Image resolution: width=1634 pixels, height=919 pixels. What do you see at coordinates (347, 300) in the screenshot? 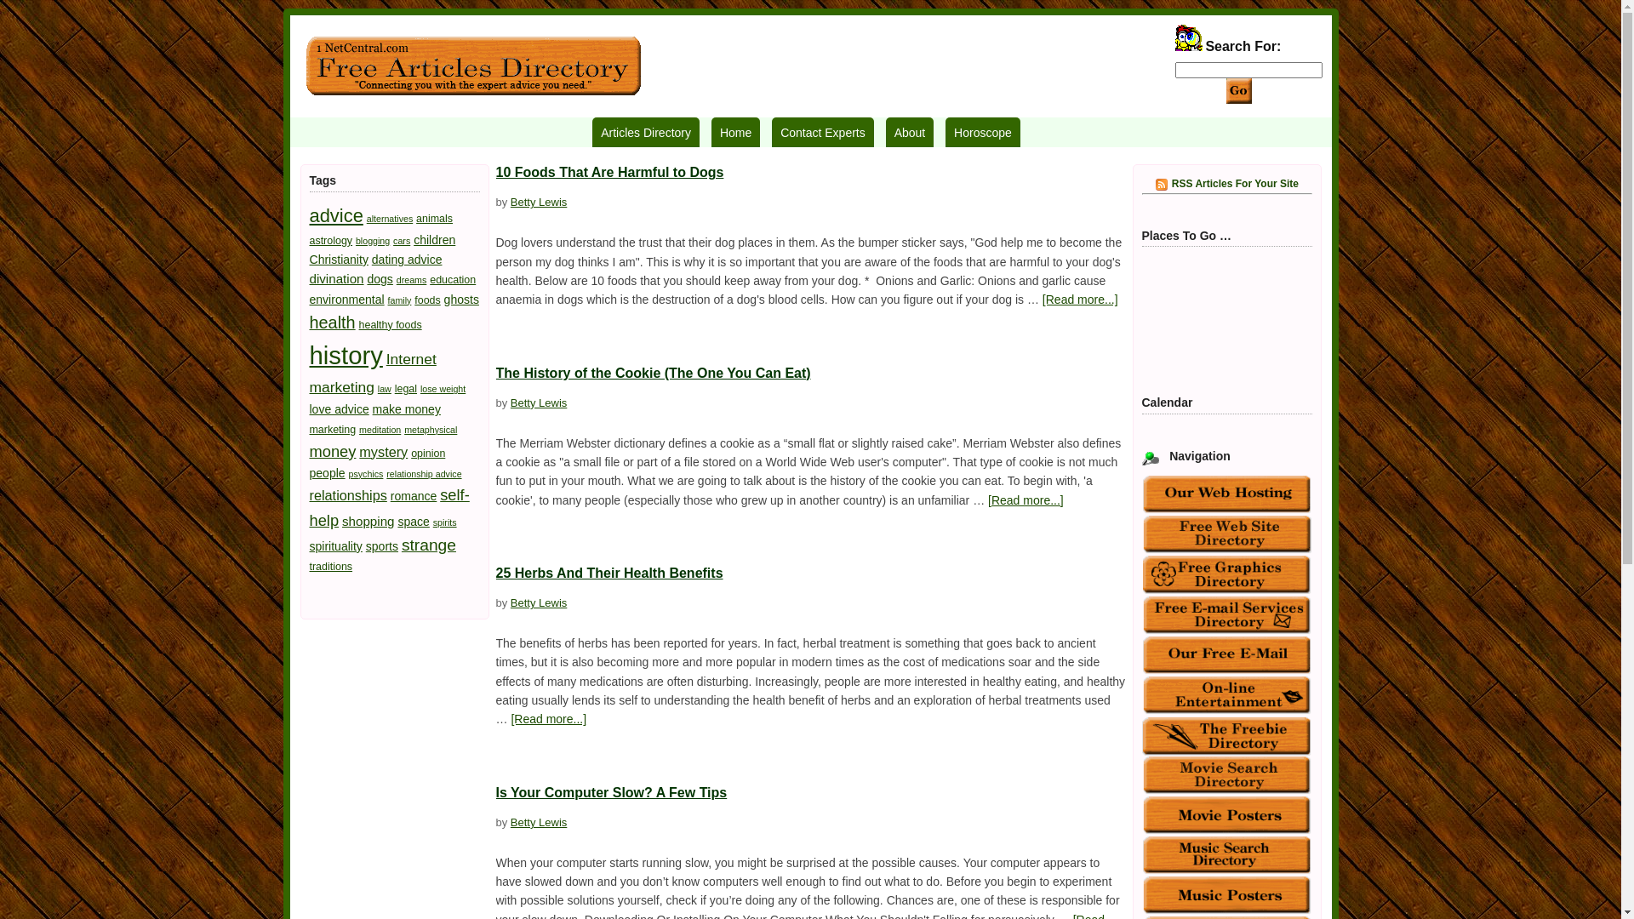
I see `environmental` at bounding box center [347, 300].